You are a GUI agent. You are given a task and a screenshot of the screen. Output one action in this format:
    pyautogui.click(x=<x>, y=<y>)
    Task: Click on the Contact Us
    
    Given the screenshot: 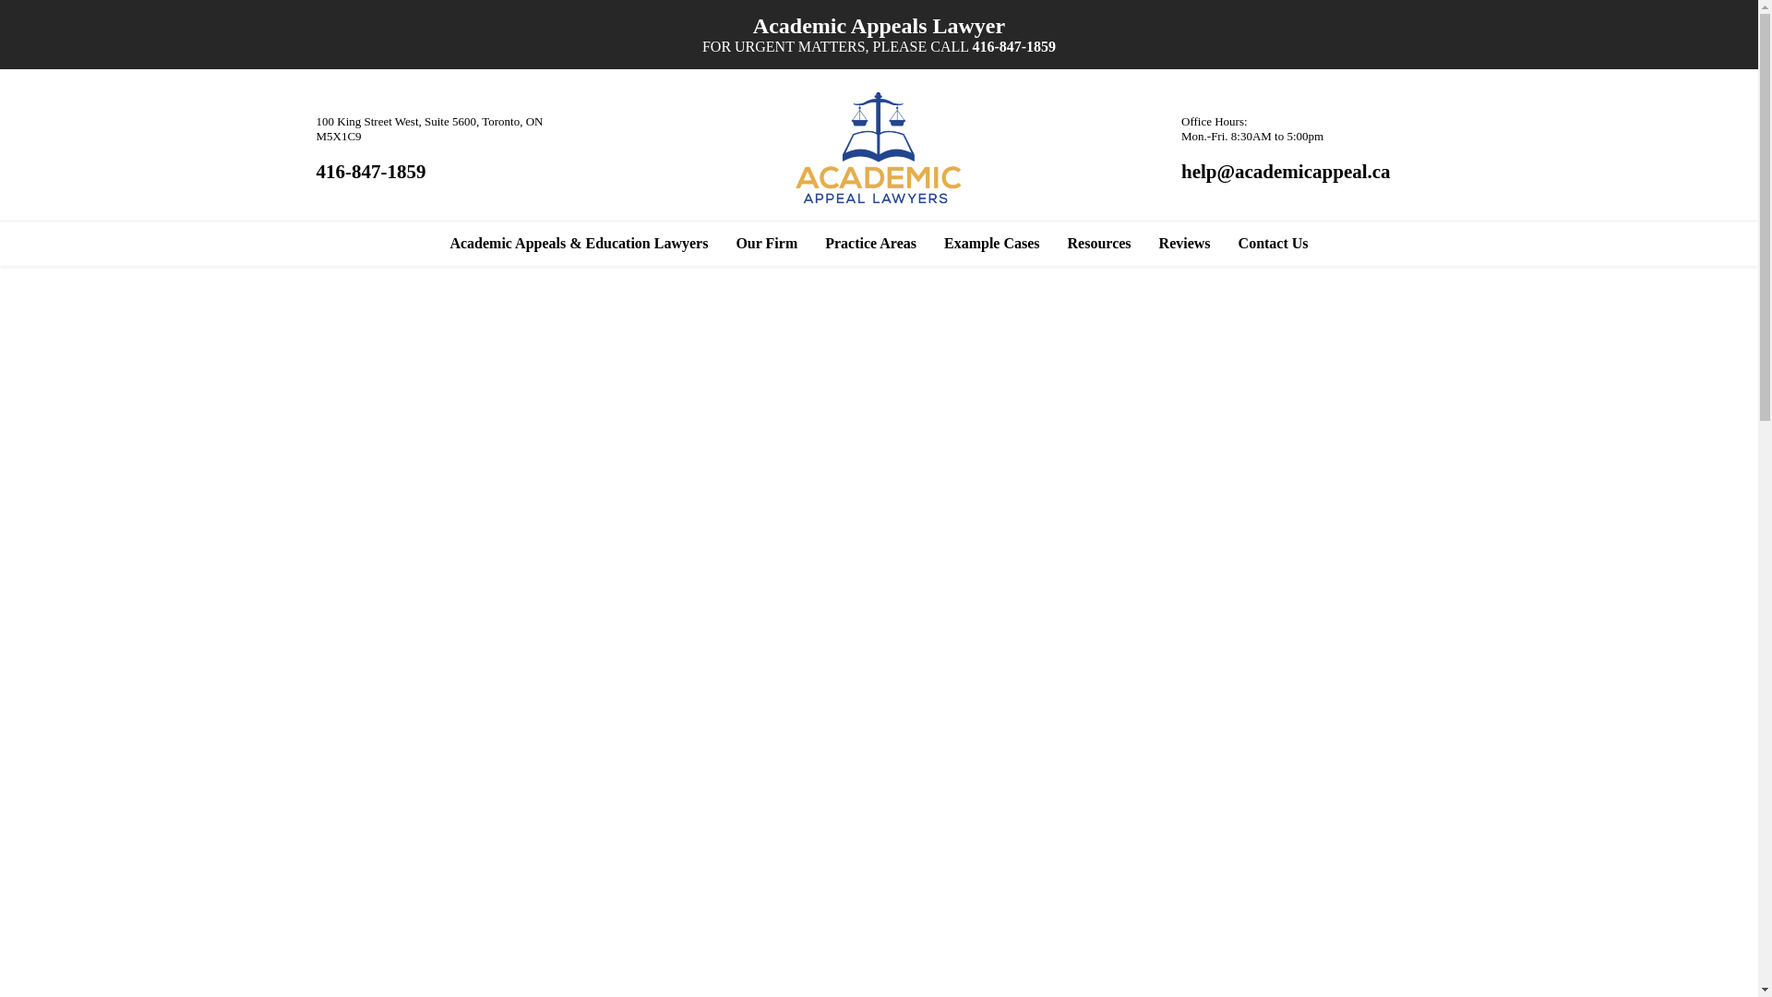 What is the action you would take?
    pyautogui.click(x=1274, y=244)
    